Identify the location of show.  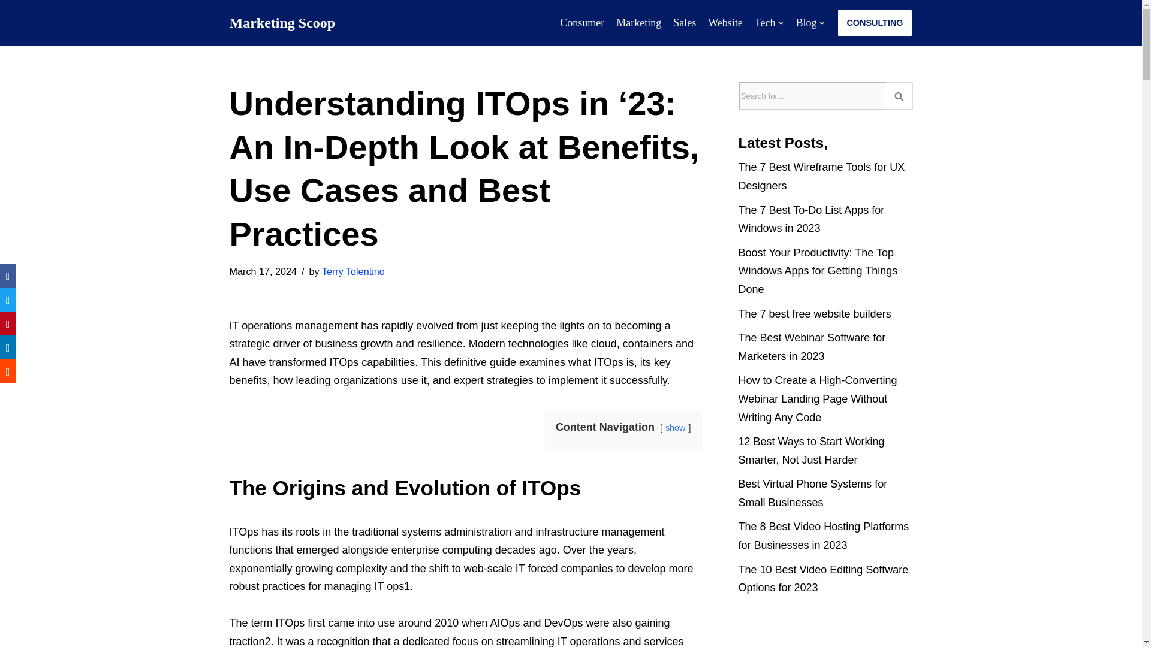
(675, 428).